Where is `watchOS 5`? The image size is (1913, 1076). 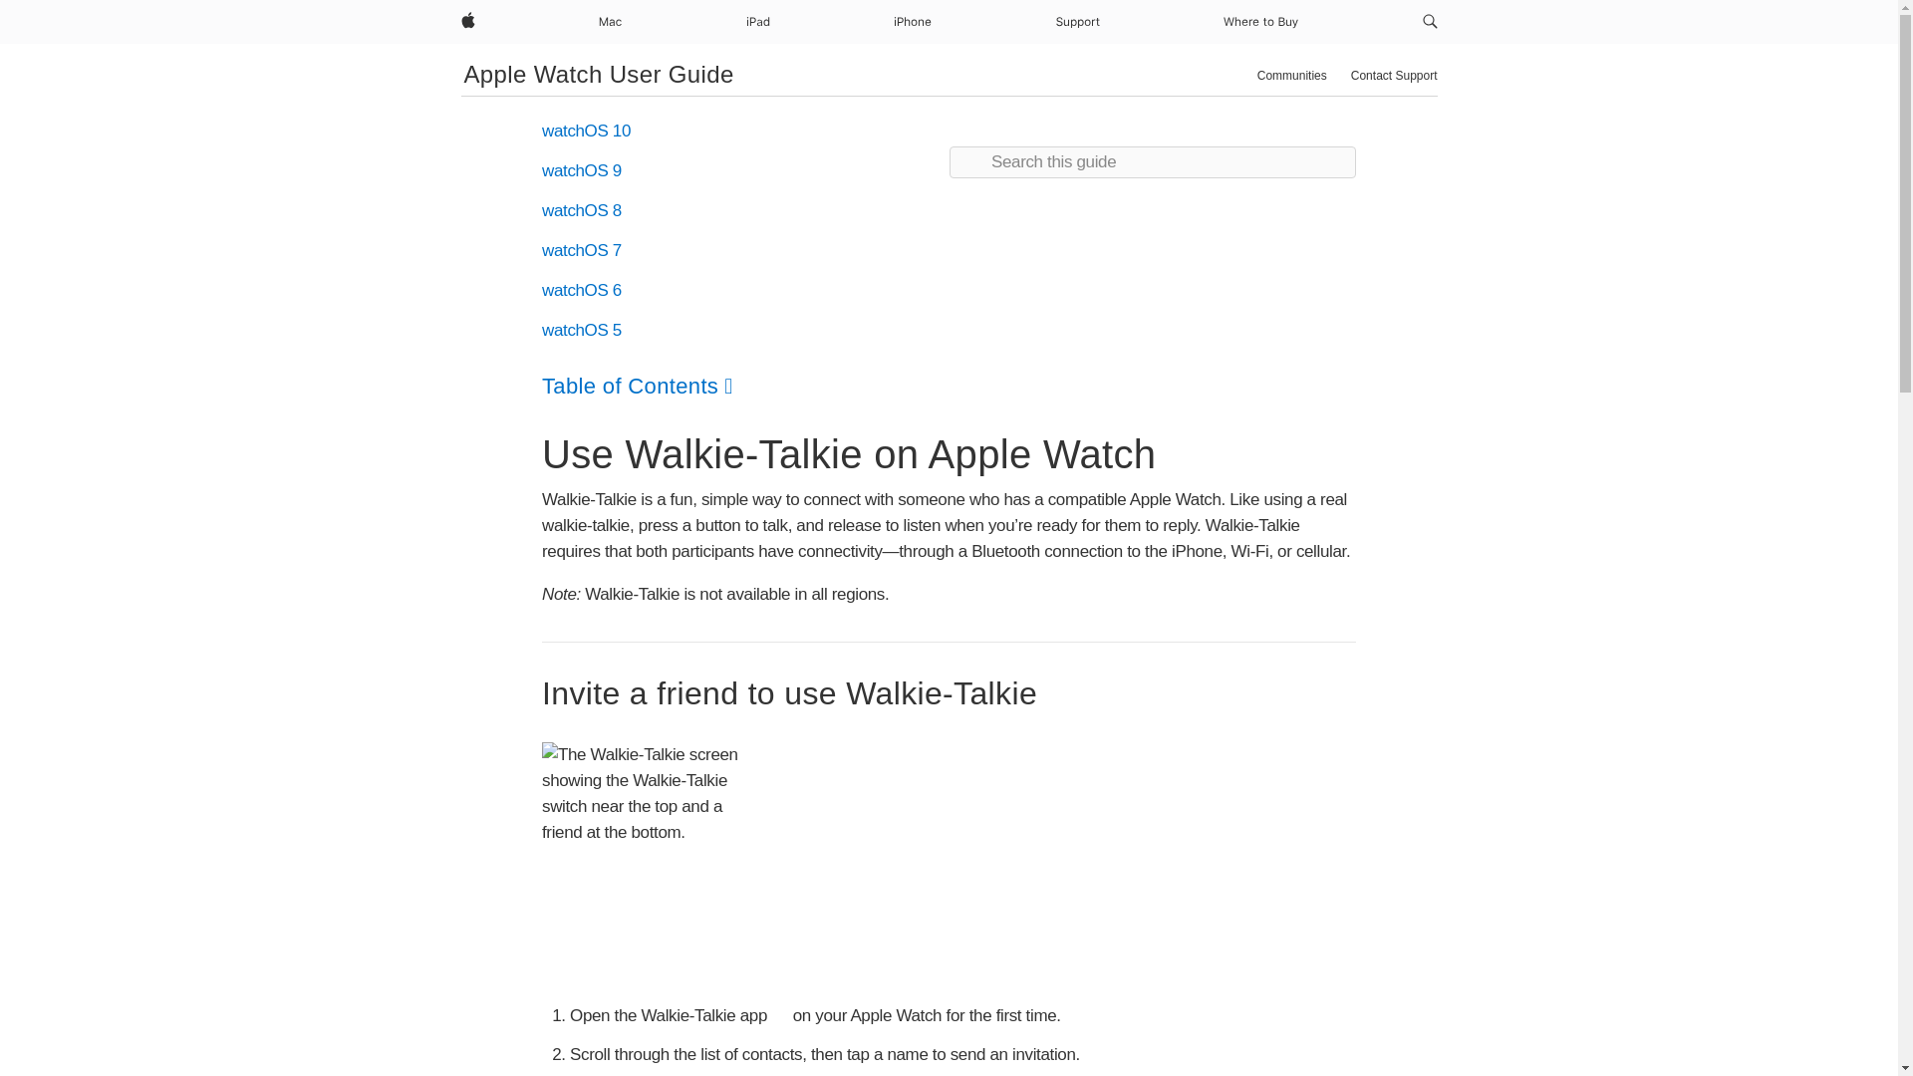 watchOS 5 is located at coordinates (582, 330).